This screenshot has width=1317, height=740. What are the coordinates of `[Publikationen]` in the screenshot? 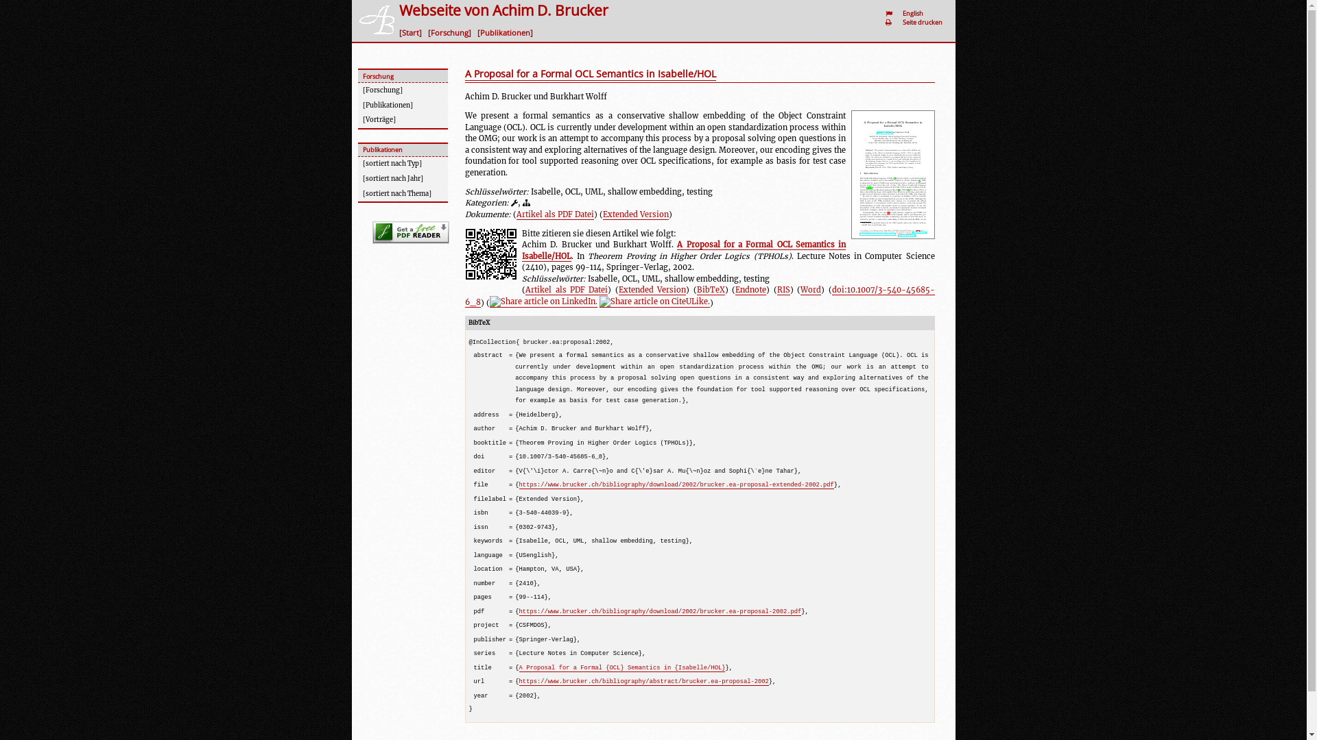 It's located at (403, 106).